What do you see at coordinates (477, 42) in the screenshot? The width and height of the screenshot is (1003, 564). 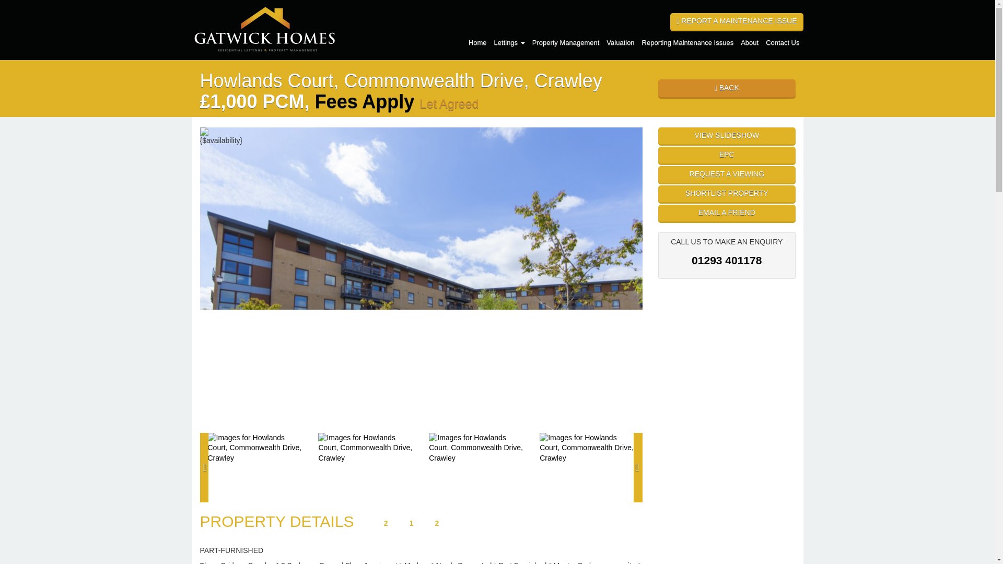 I see `Home` at bounding box center [477, 42].